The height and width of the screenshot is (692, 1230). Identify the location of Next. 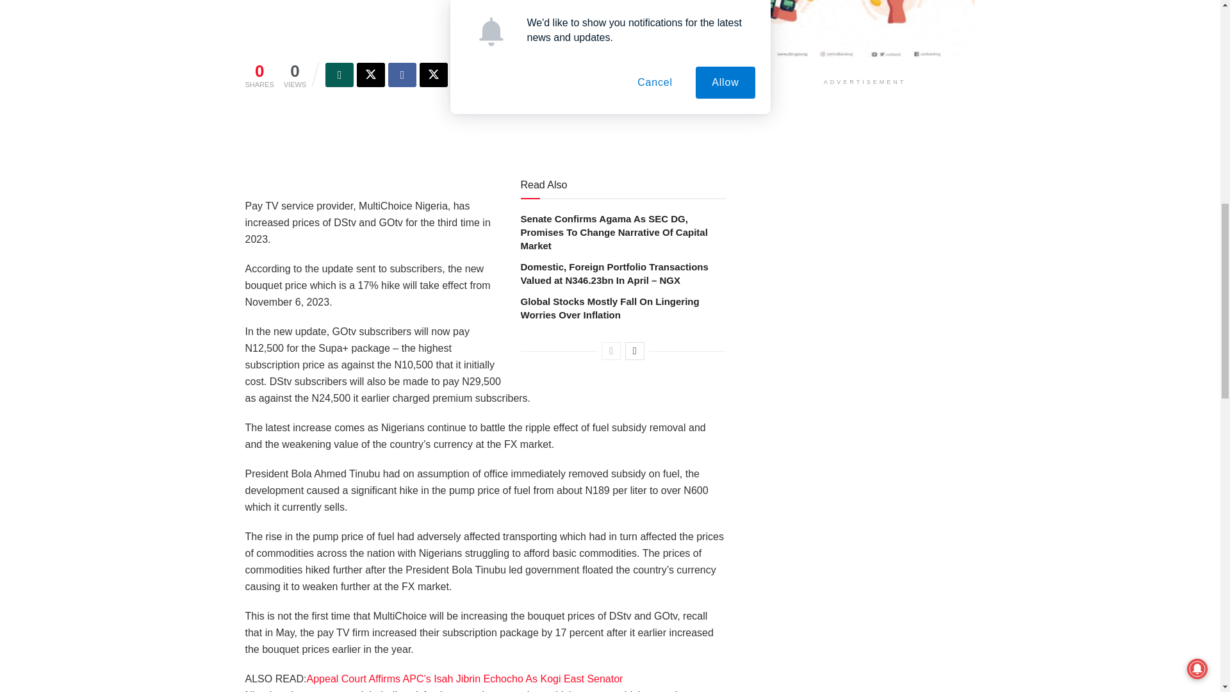
(634, 350).